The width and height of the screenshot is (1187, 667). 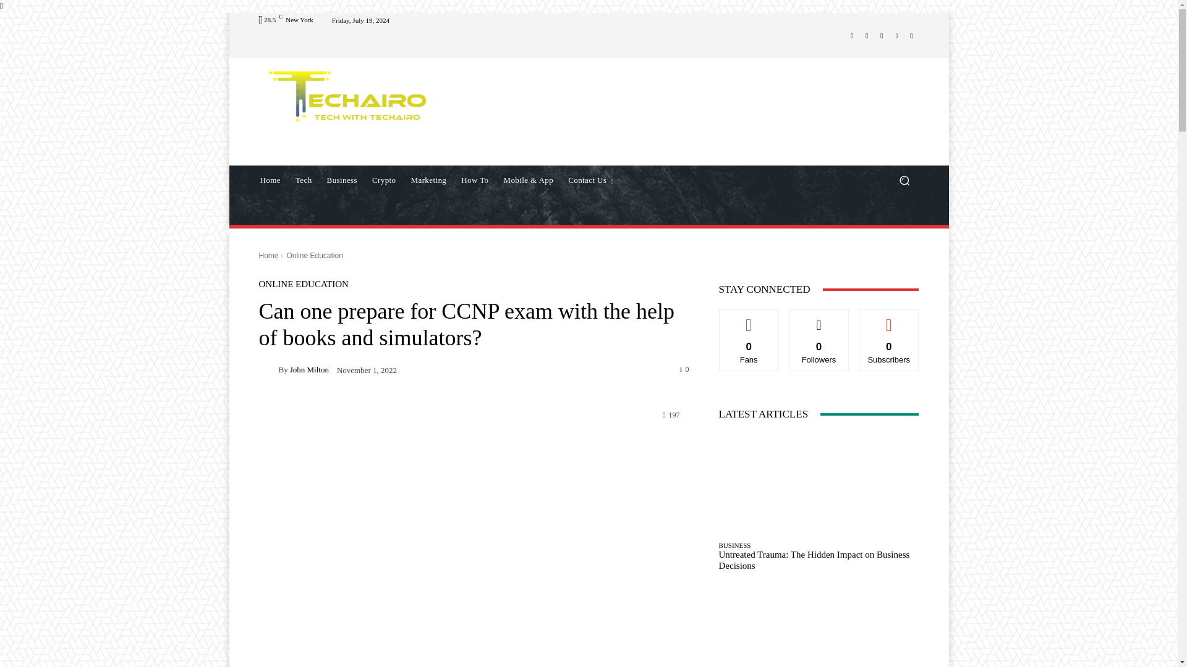 I want to click on Youtube, so click(x=911, y=36).